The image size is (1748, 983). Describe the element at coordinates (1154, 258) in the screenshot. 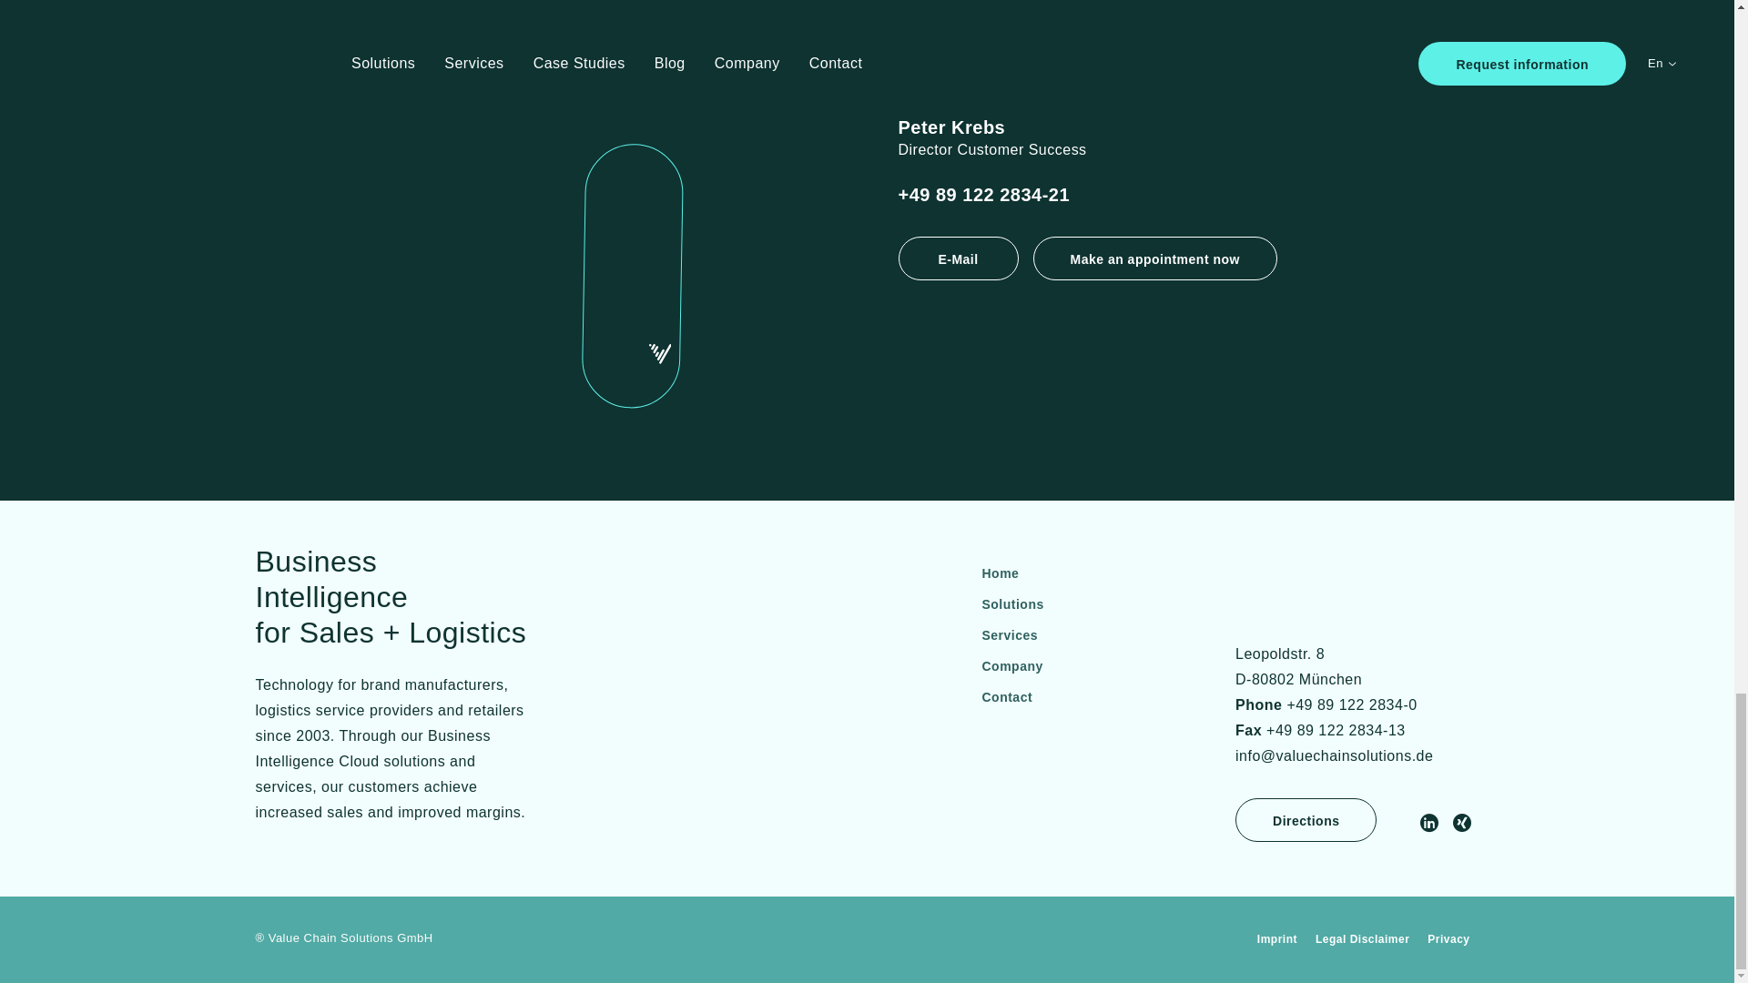

I see `Make an appointment now` at that location.